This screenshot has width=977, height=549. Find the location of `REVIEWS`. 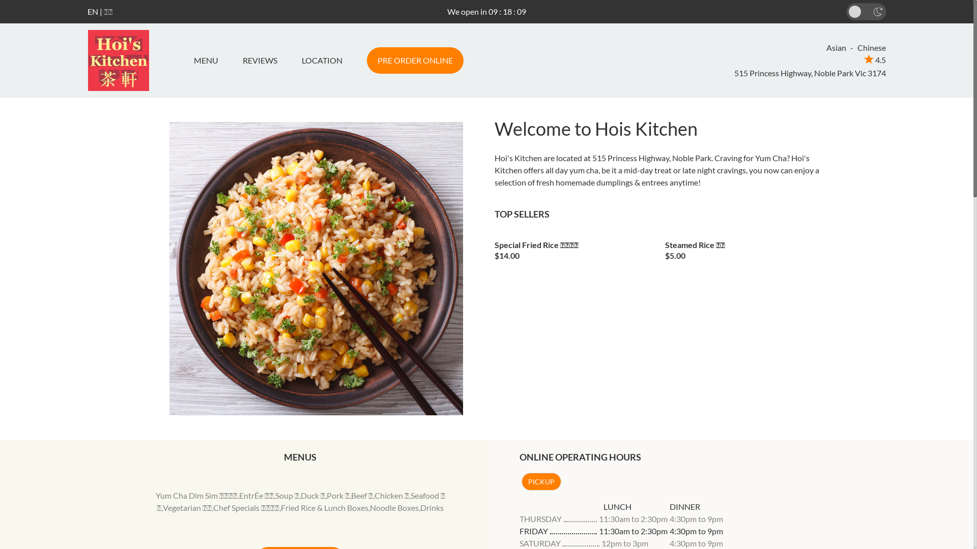

REVIEWS is located at coordinates (260, 60).